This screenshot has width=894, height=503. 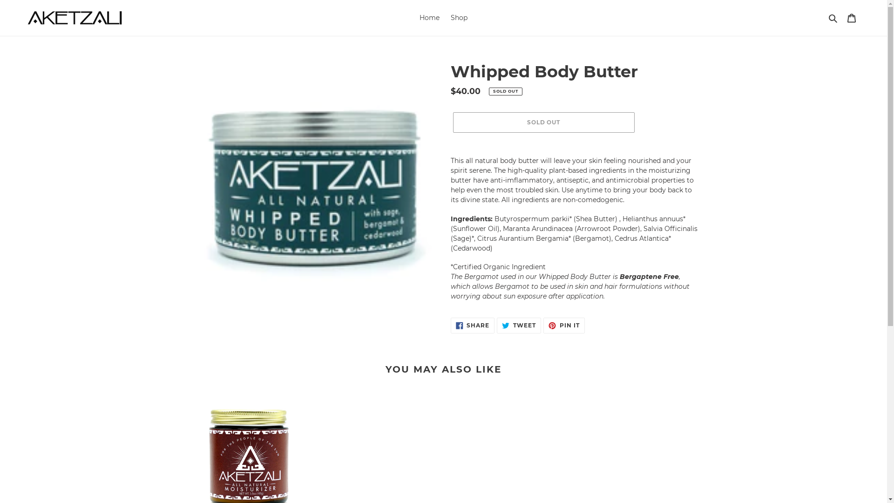 I want to click on Shop, so click(x=459, y=18).